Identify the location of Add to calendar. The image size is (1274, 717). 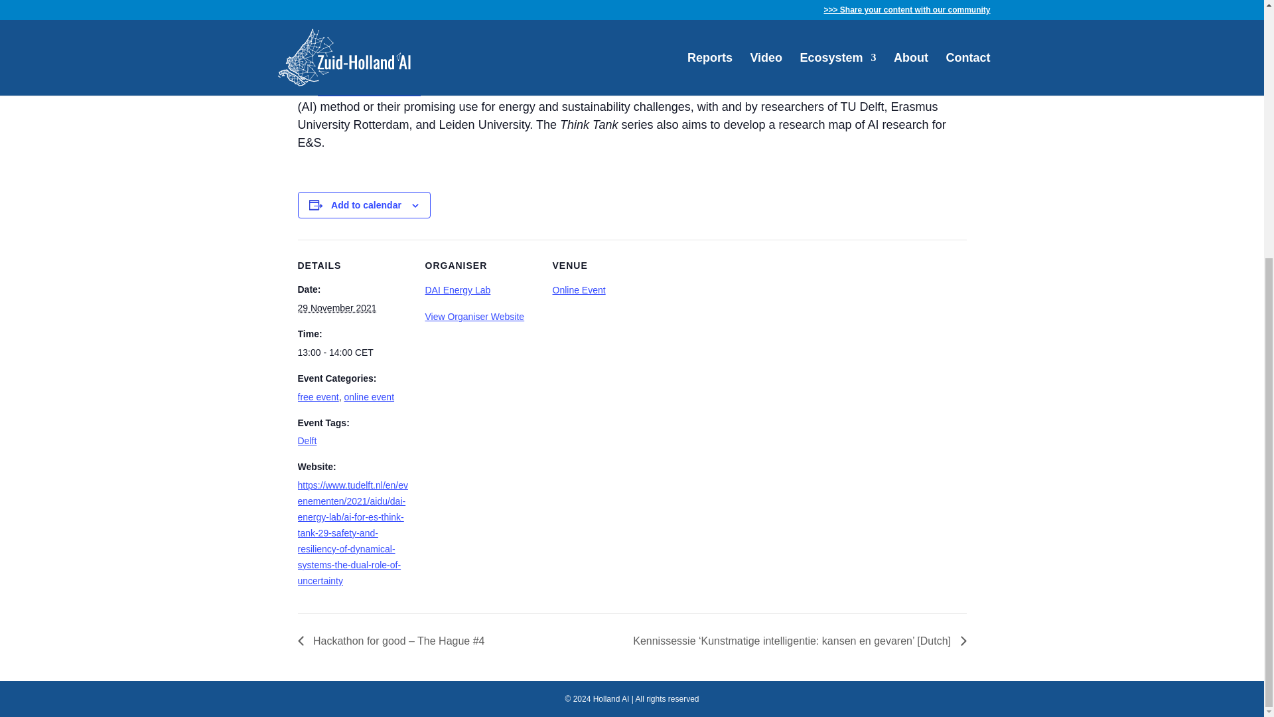
(366, 205).